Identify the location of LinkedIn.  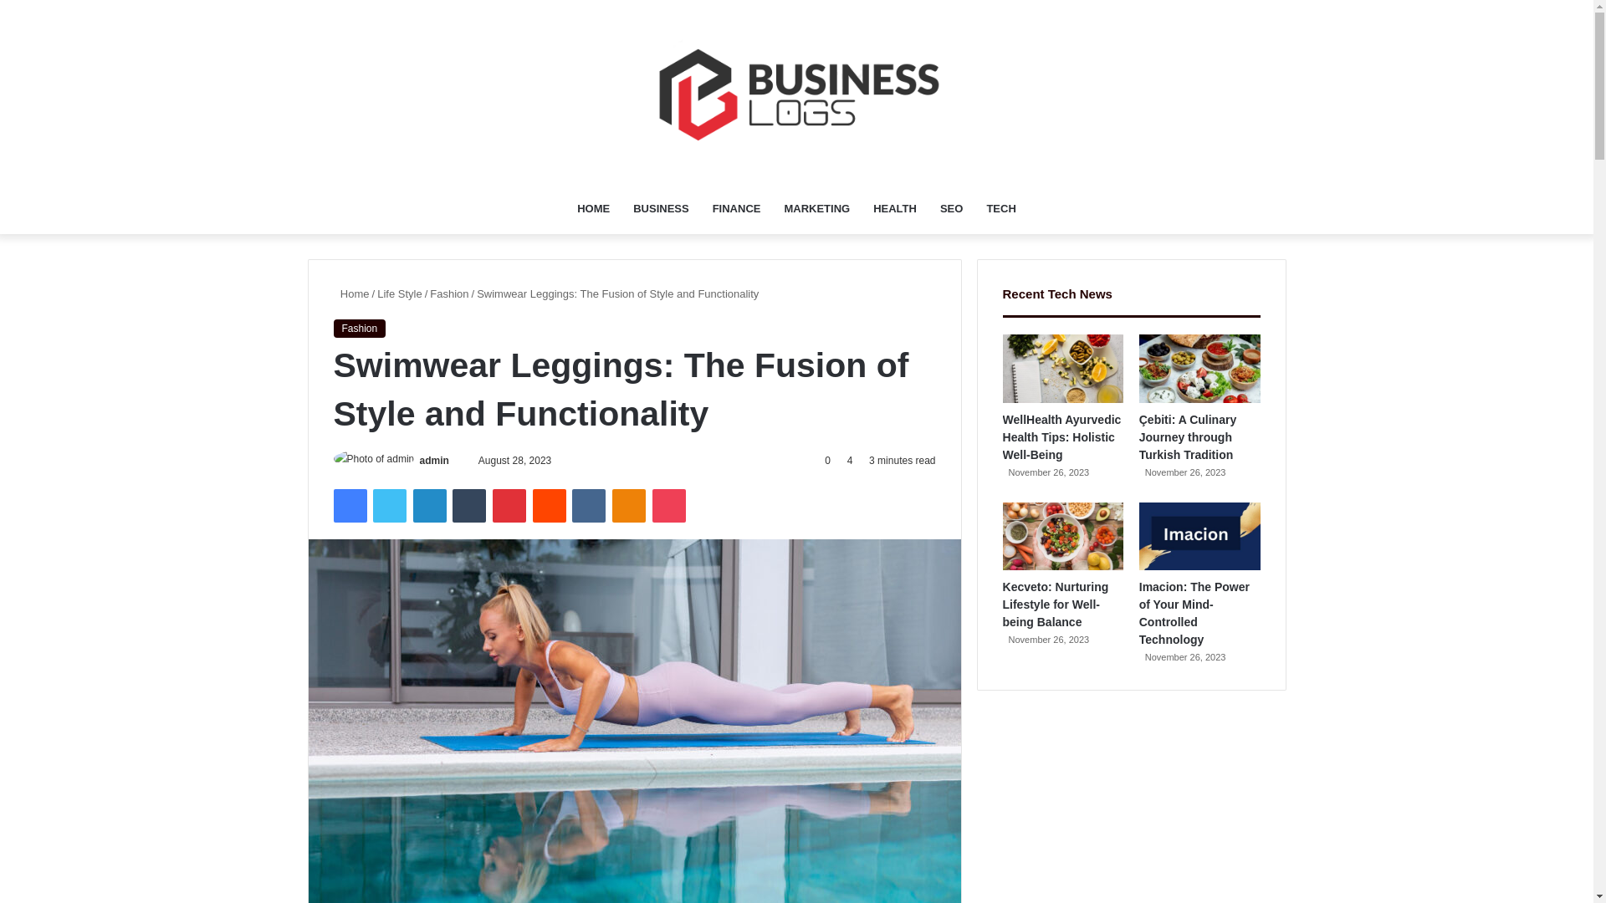
(429, 506).